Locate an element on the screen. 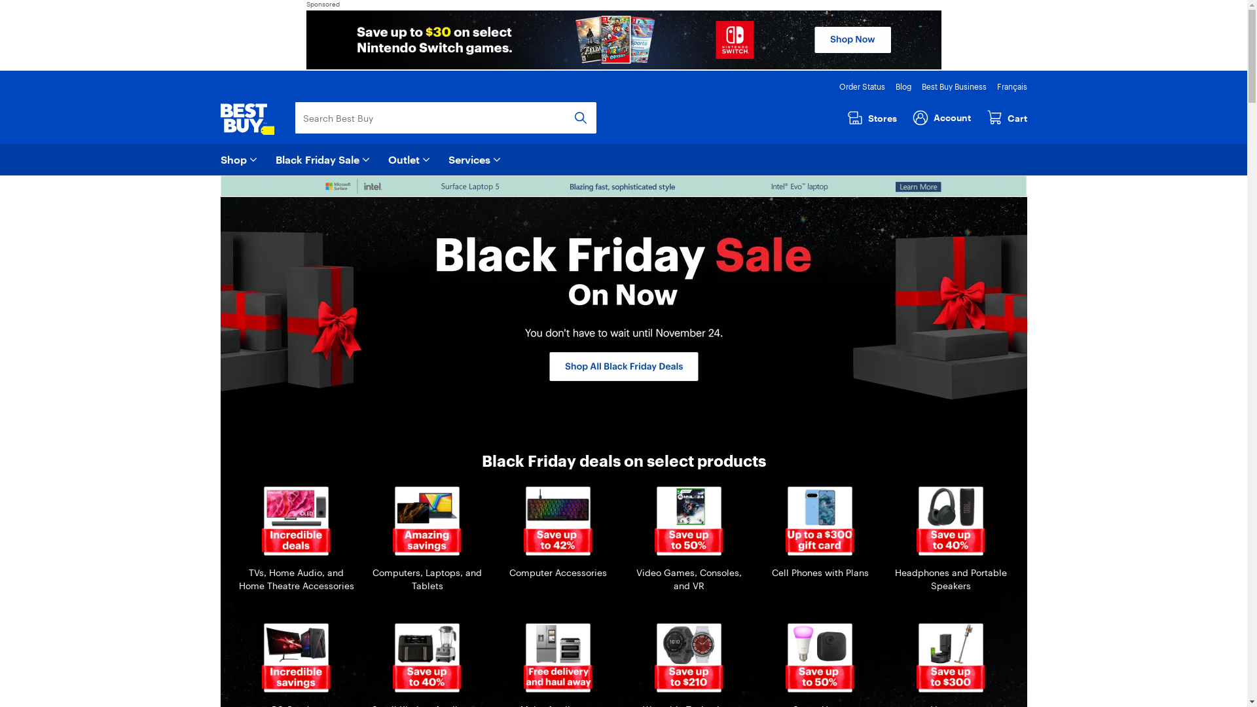 This screenshot has width=1257, height=707. 3rd party ad content is located at coordinates (624, 40).